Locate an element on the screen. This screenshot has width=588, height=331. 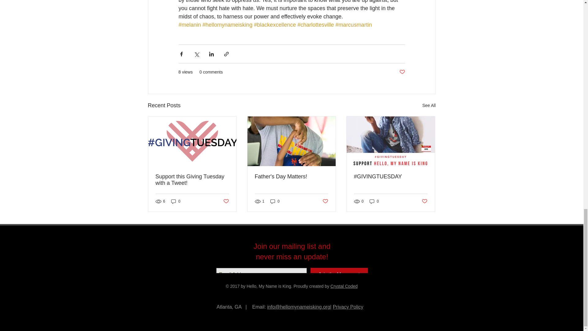
Wix Get Subscribers is located at coordinates (292, 255).